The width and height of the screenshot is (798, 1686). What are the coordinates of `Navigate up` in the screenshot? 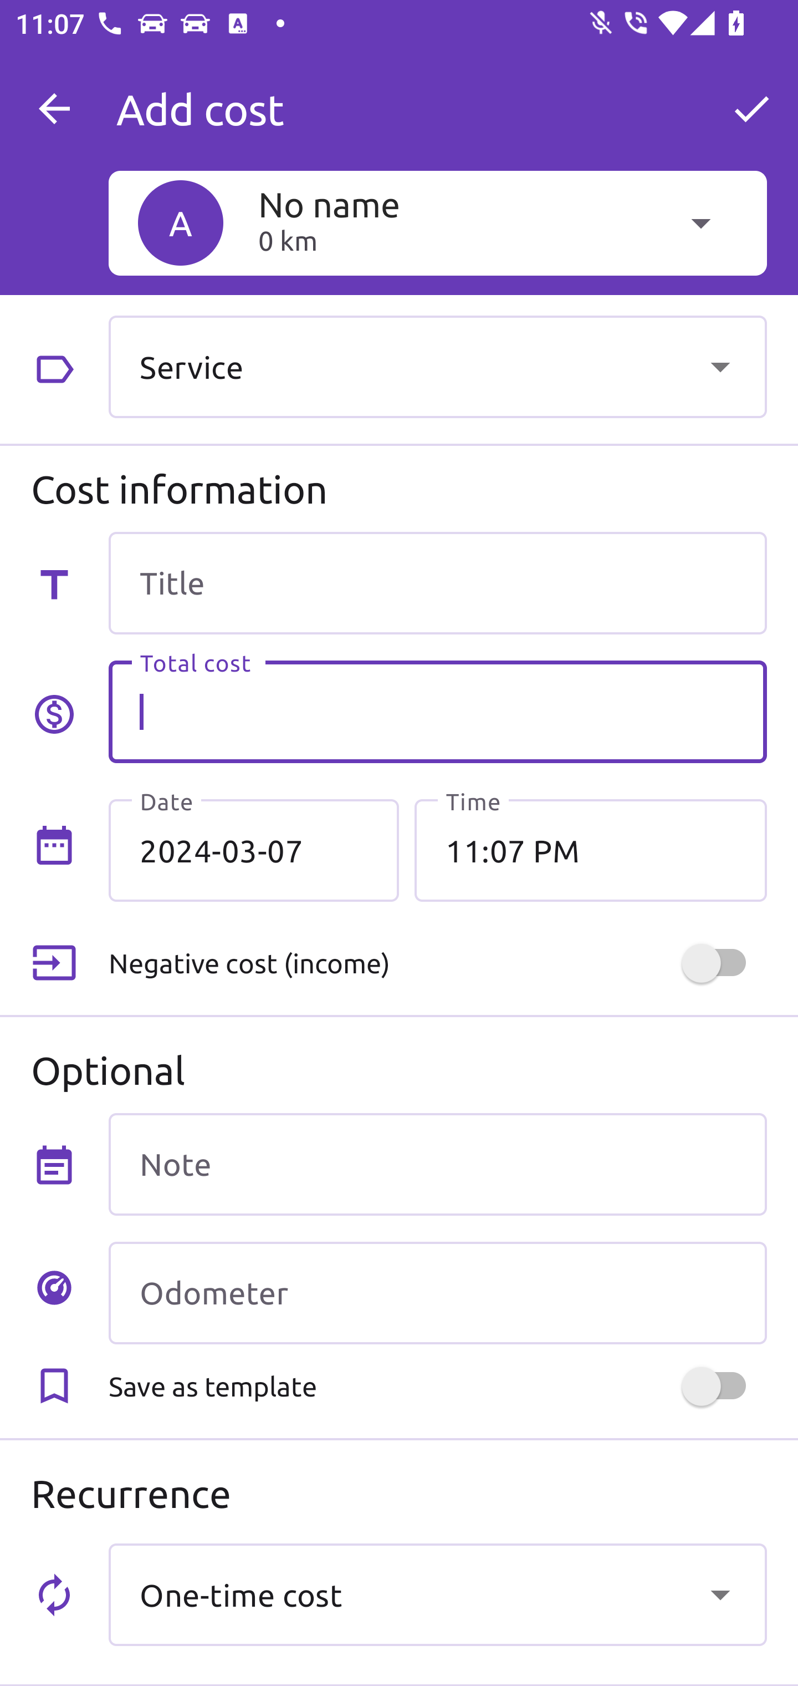 It's located at (54, 109).